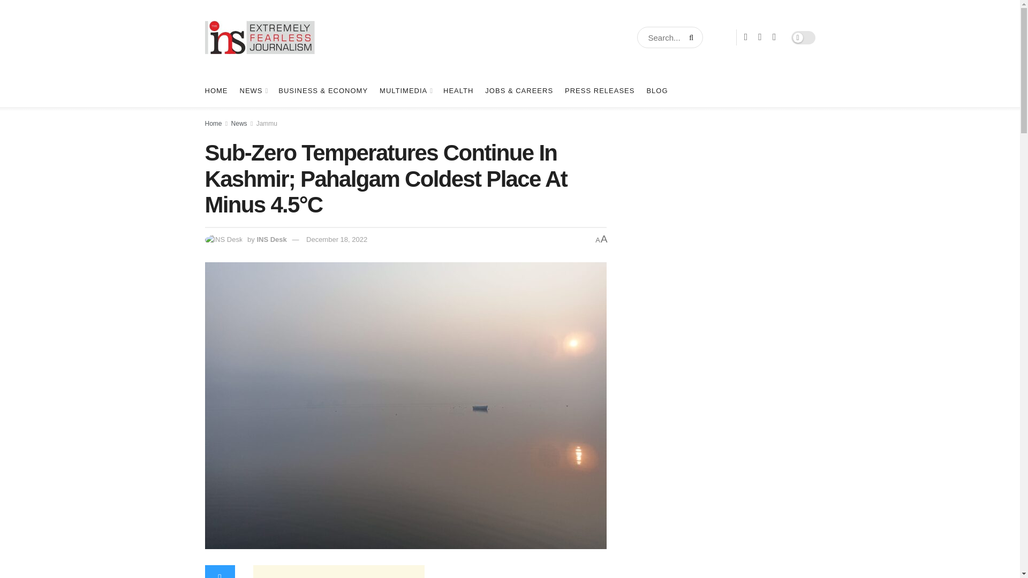  Describe the element at coordinates (458, 91) in the screenshot. I see `HEALTH` at that location.